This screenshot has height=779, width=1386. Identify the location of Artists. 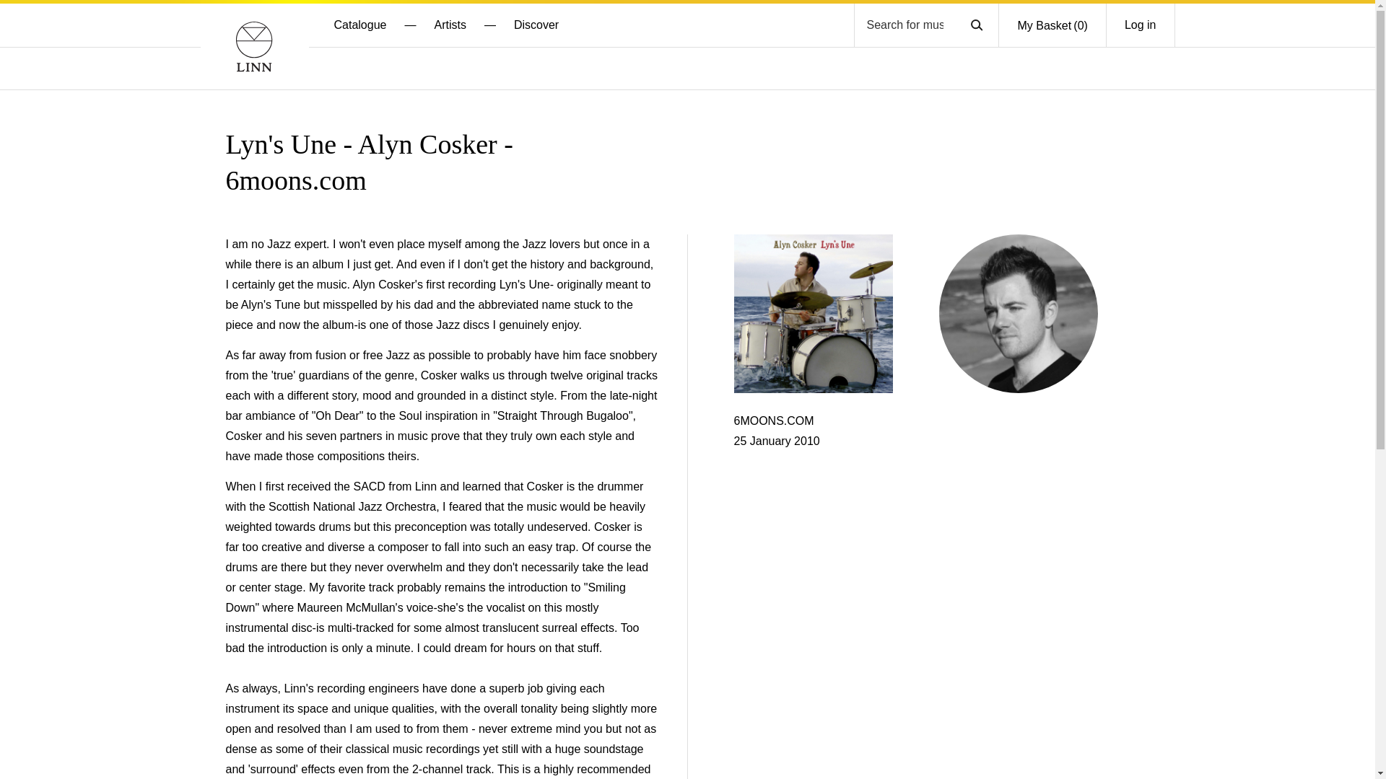
(449, 25).